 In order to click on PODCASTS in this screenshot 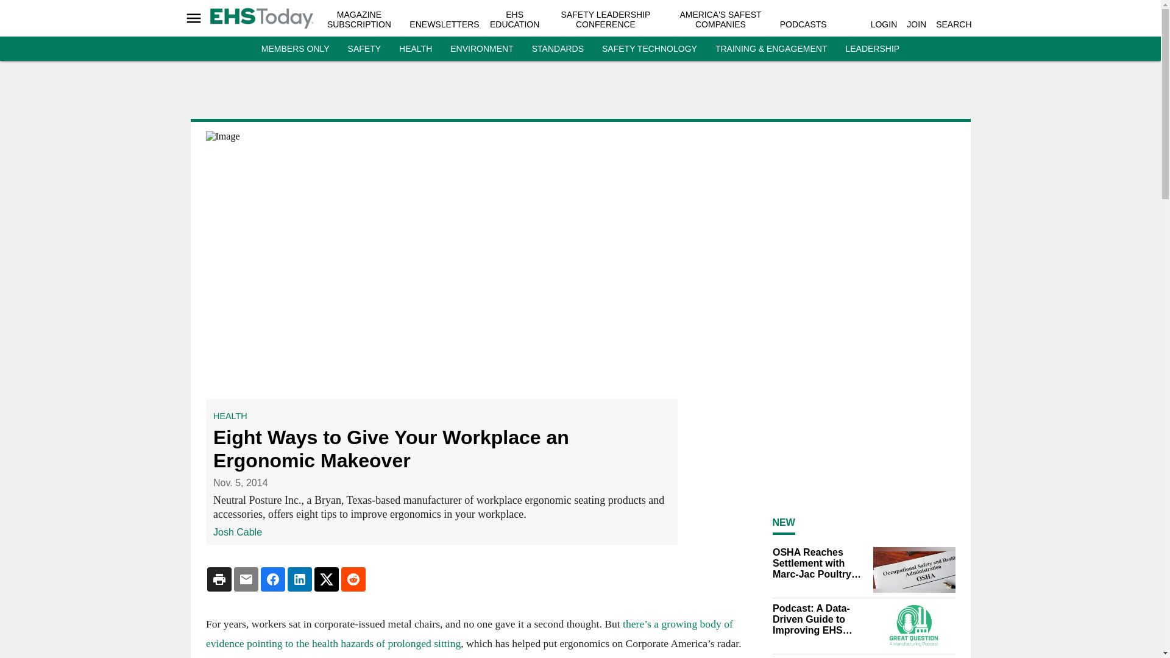, I will do `click(803, 24)`.